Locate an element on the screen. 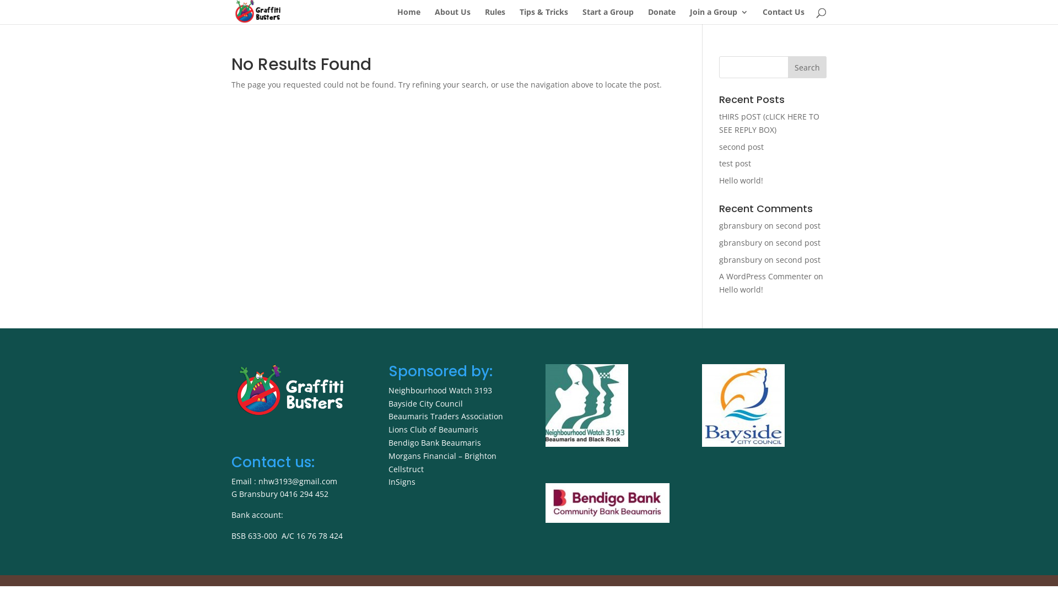 The image size is (1058, 595). second post is located at coordinates (798, 226).